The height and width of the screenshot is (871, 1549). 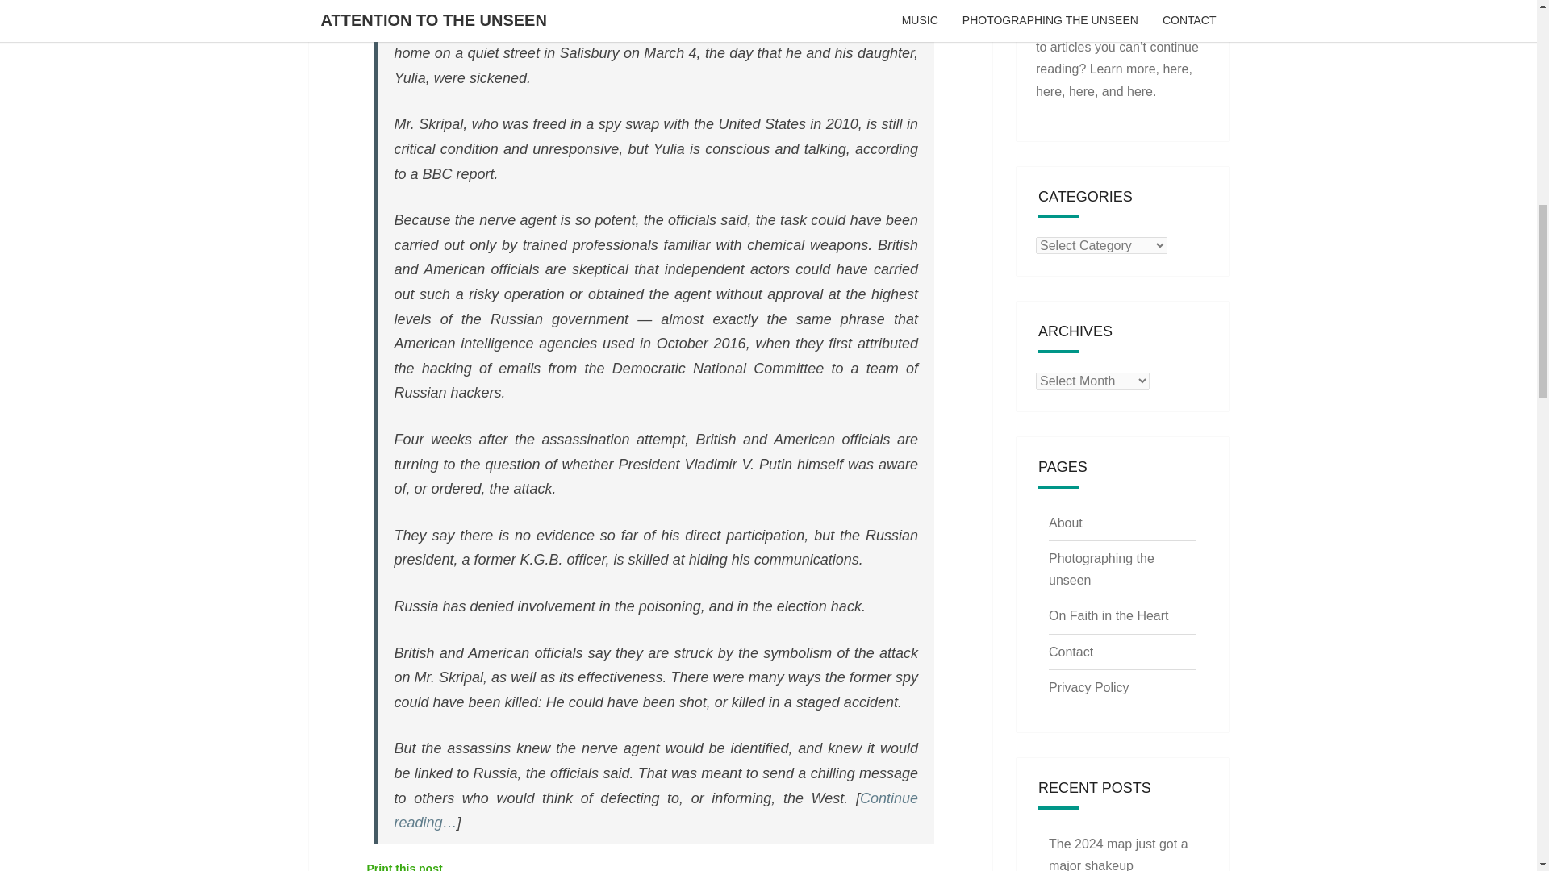 What do you see at coordinates (1100, 569) in the screenshot?
I see `Photographing the unseen` at bounding box center [1100, 569].